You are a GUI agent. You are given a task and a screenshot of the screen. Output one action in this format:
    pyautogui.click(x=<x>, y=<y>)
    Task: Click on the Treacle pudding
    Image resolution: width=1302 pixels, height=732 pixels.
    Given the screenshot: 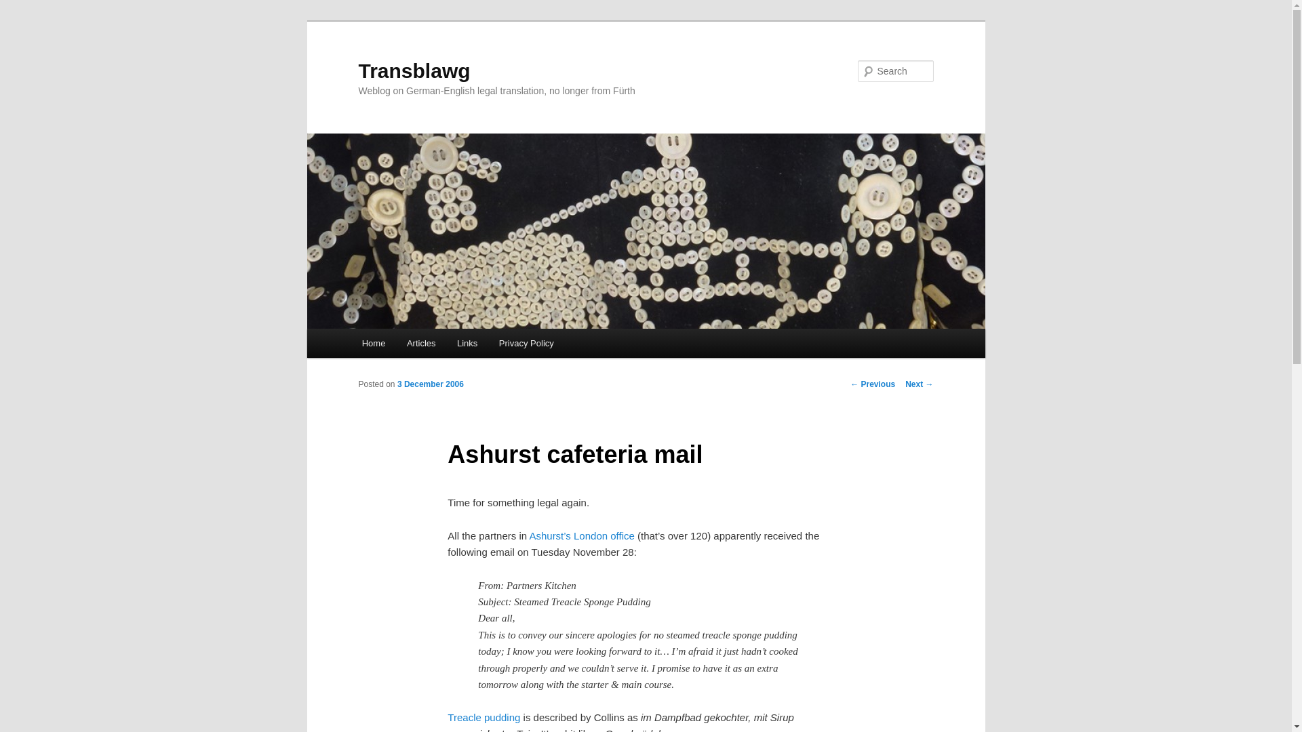 What is the action you would take?
    pyautogui.click(x=484, y=717)
    